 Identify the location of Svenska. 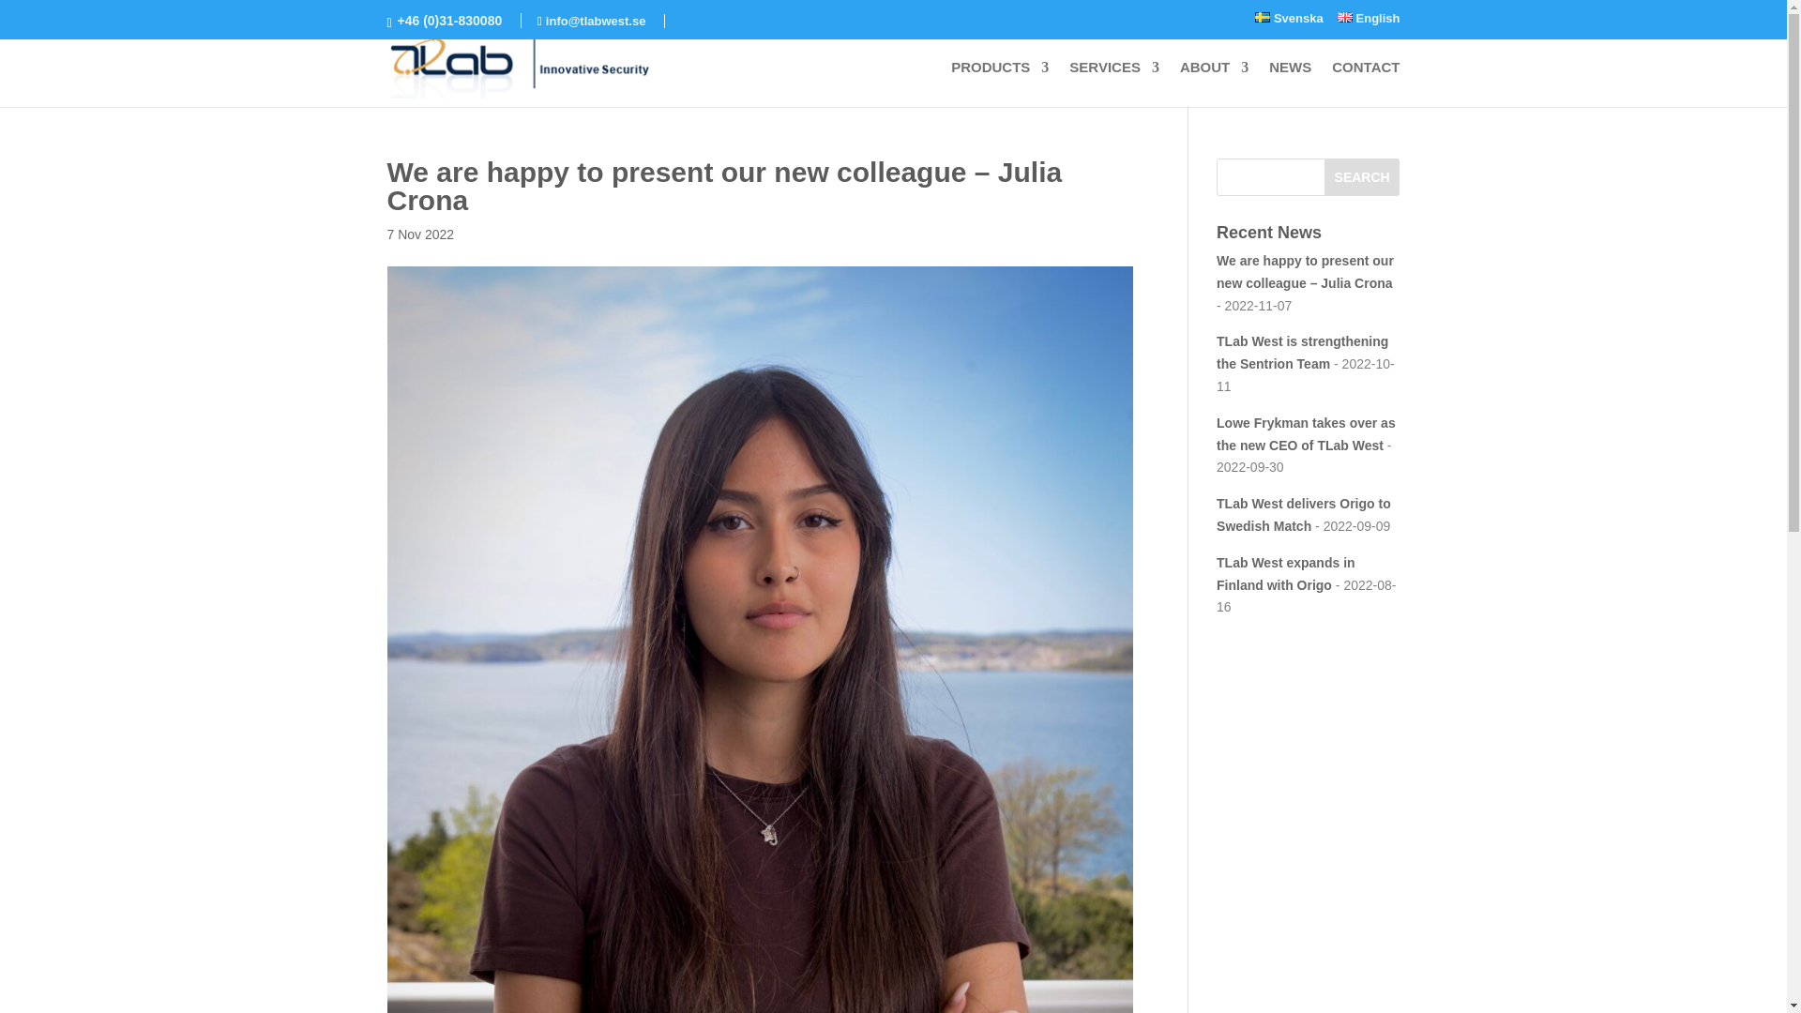
(1289, 23).